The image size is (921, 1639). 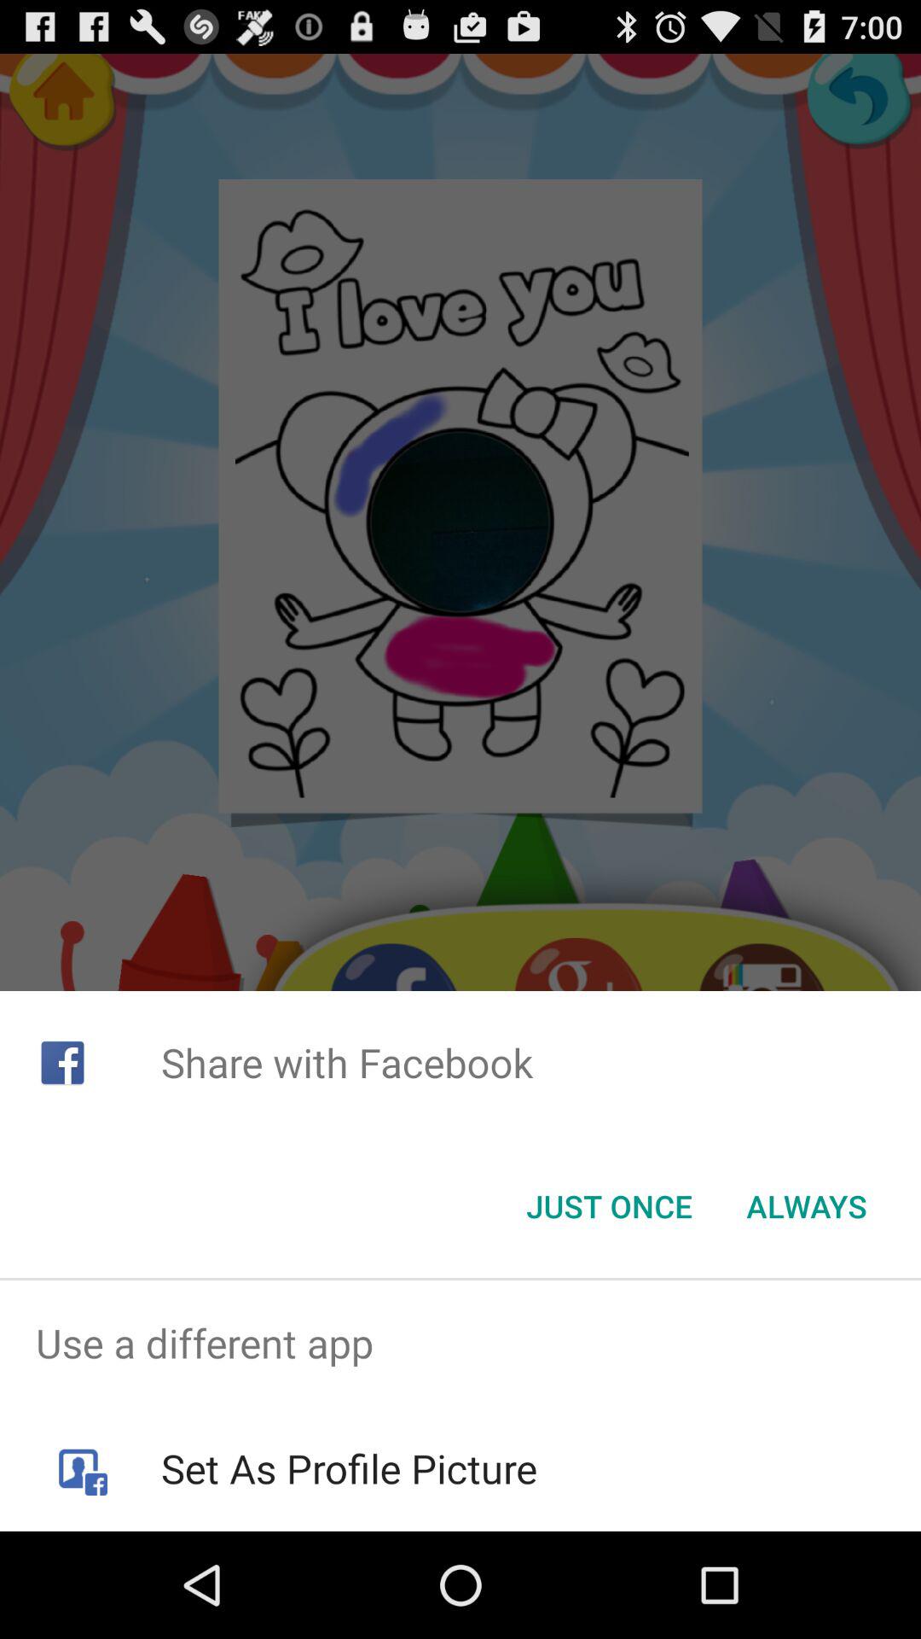 I want to click on scroll until just once, so click(x=609, y=1206).